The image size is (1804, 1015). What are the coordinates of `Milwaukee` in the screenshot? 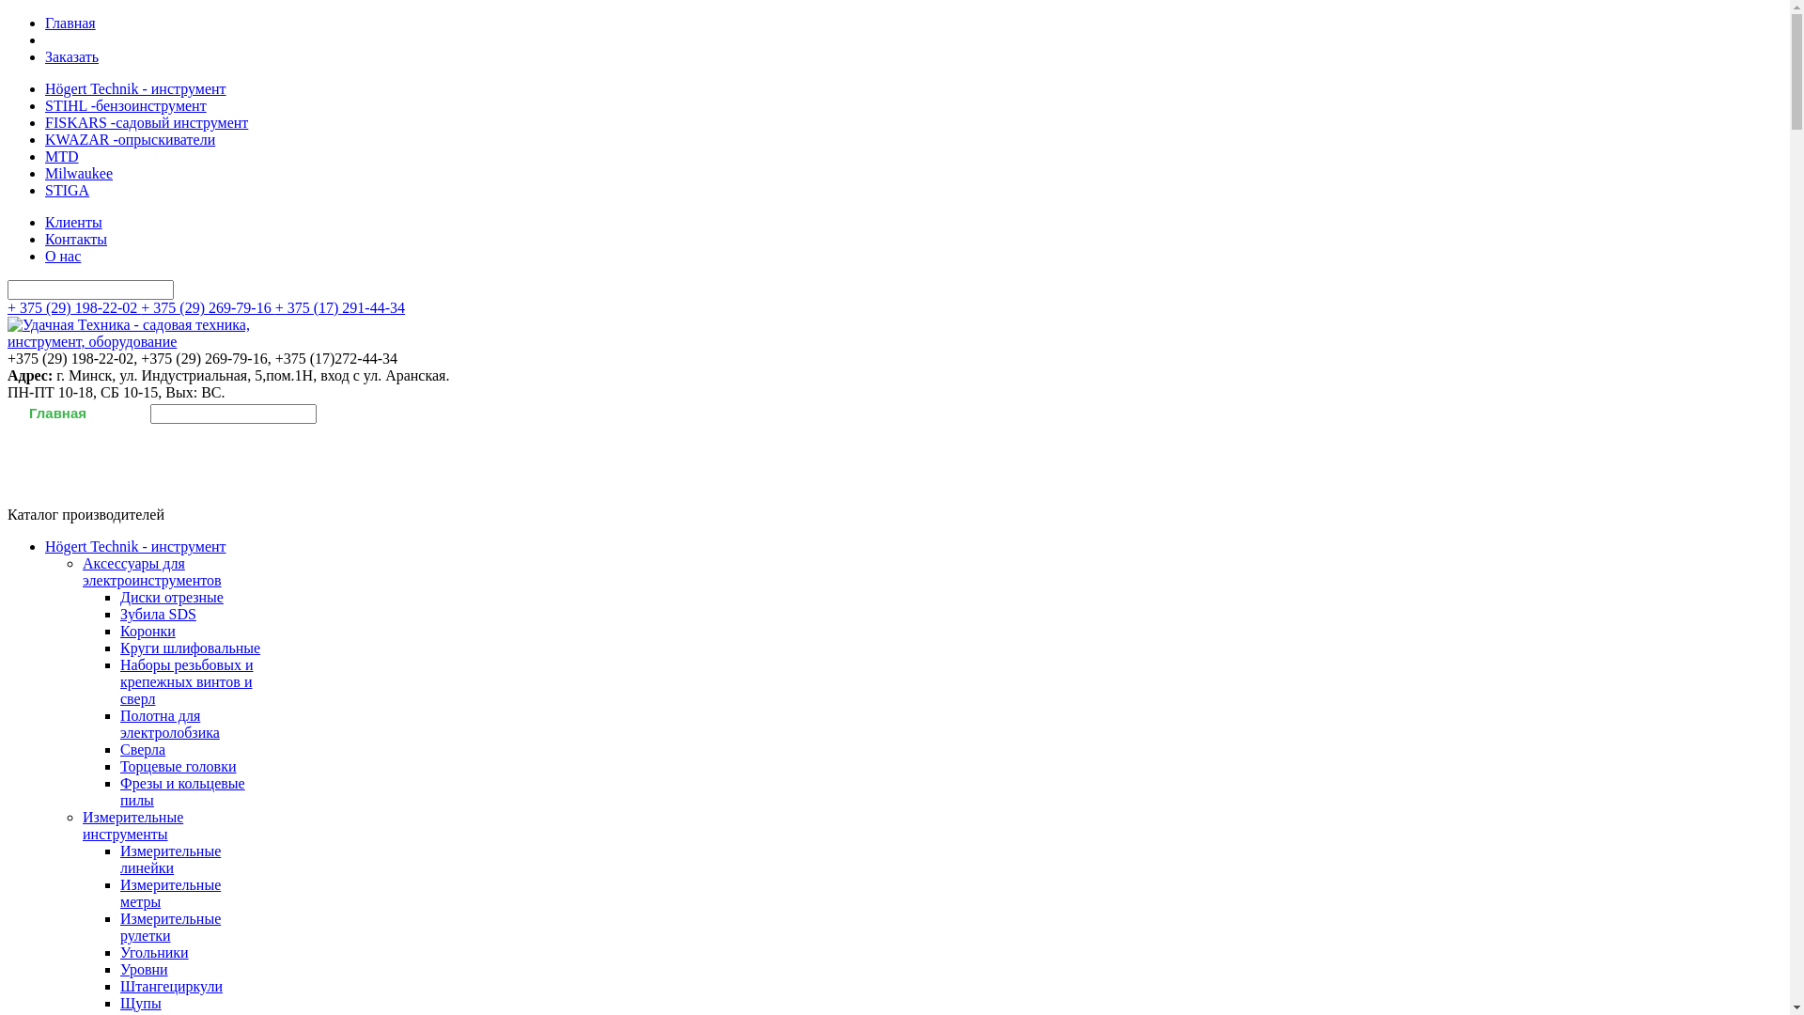 It's located at (79, 173).